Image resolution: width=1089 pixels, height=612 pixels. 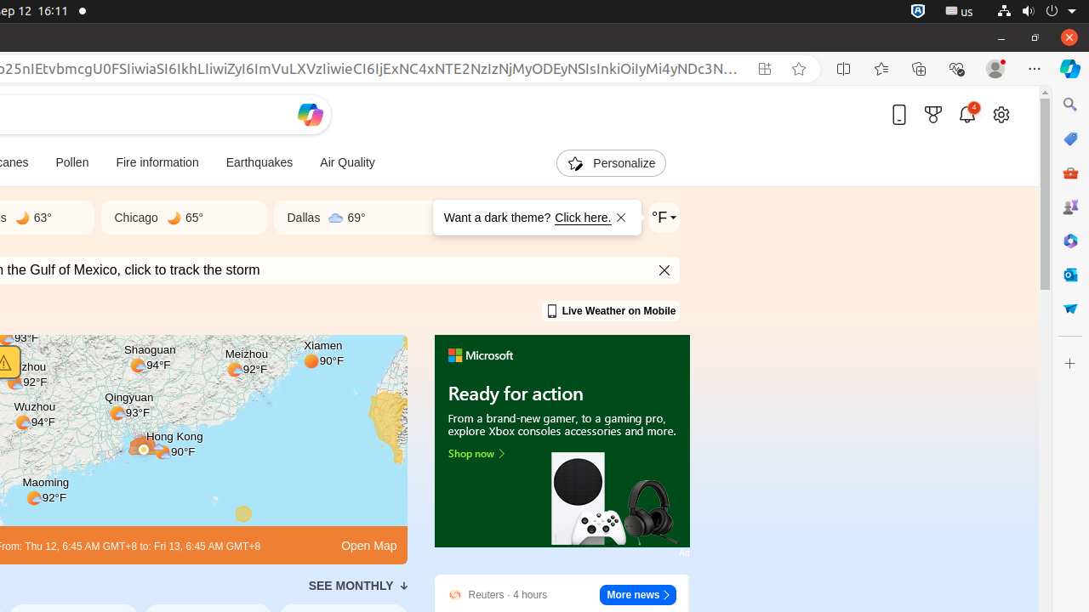 What do you see at coordinates (1001, 114) in the screenshot?
I see `Open settings` at bounding box center [1001, 114].